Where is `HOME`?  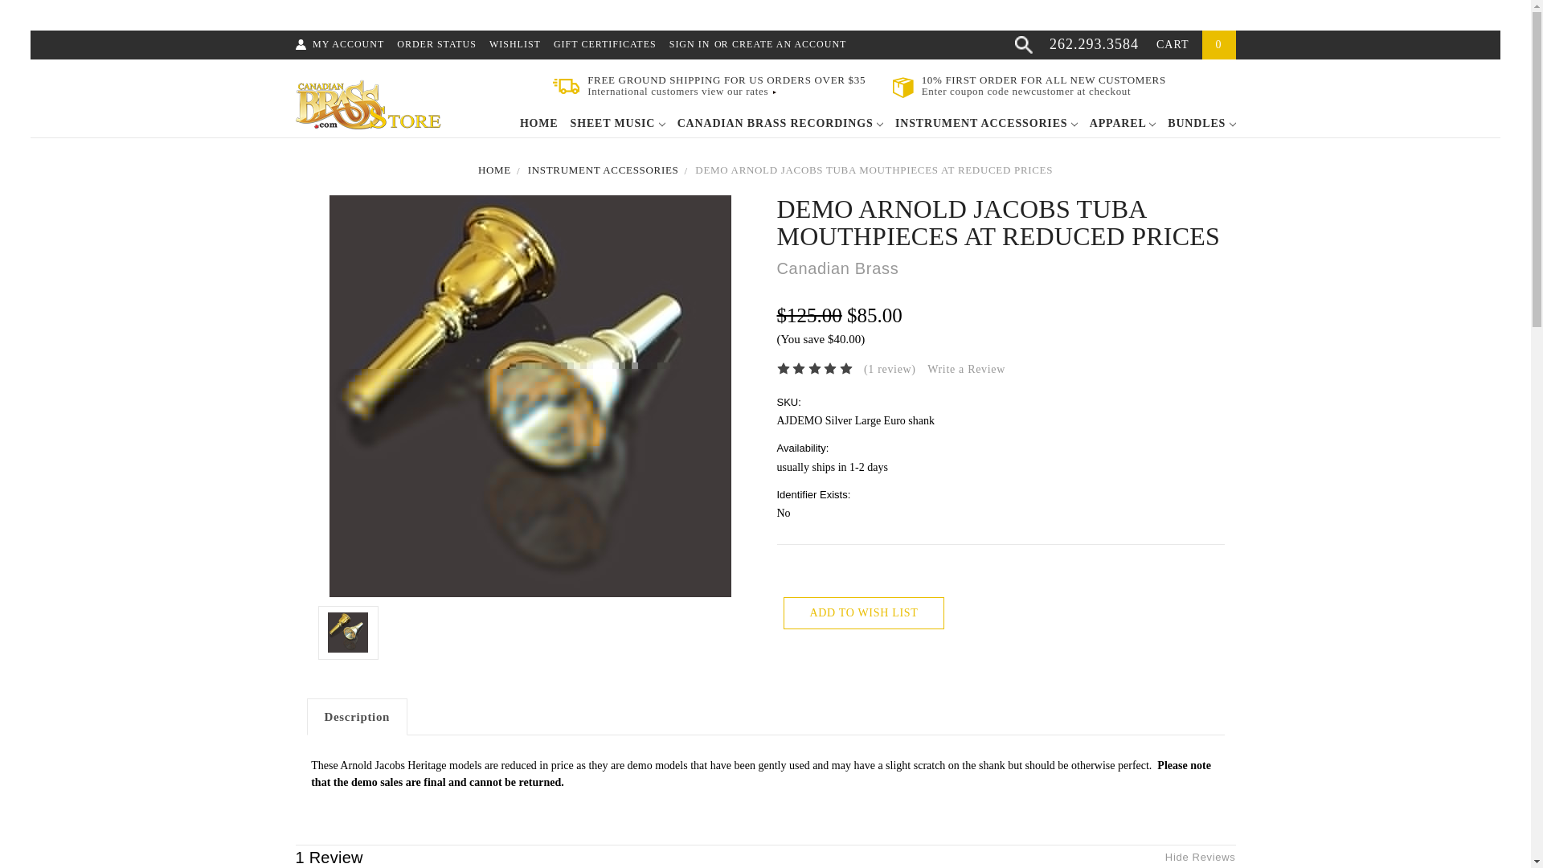 HOME is located at coordinates (539, 125).